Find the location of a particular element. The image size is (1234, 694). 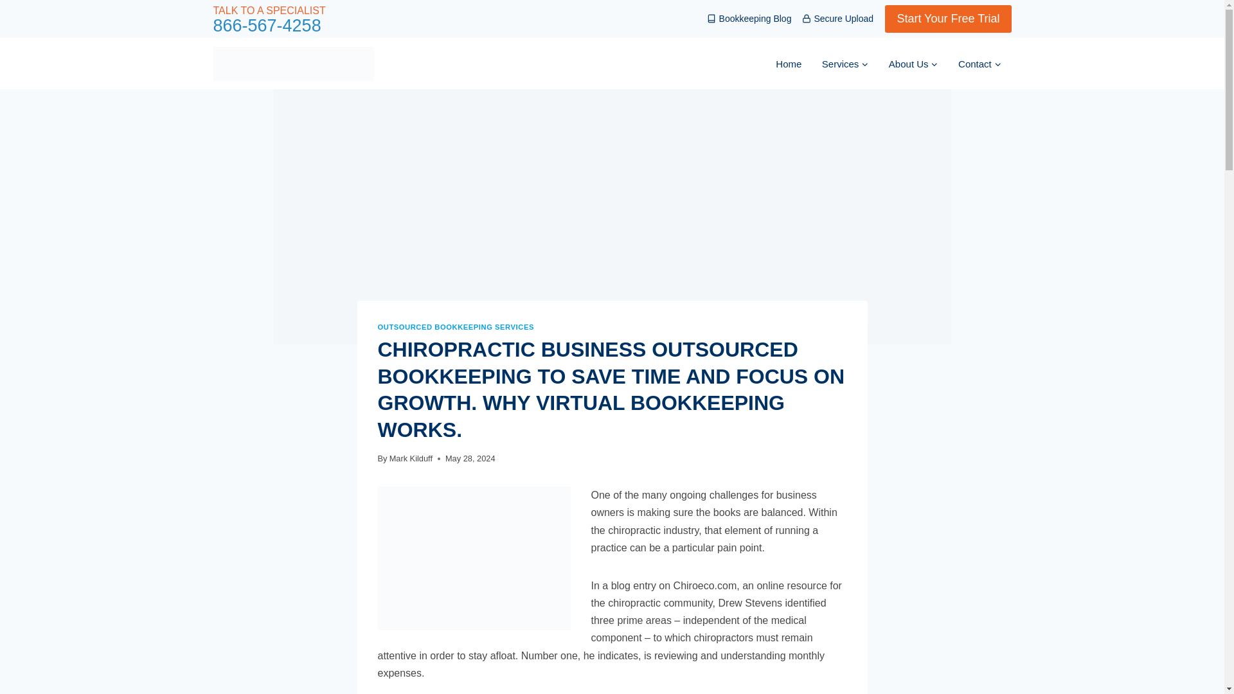

Bookkeeping Blog is located at coordinates (749, 19).